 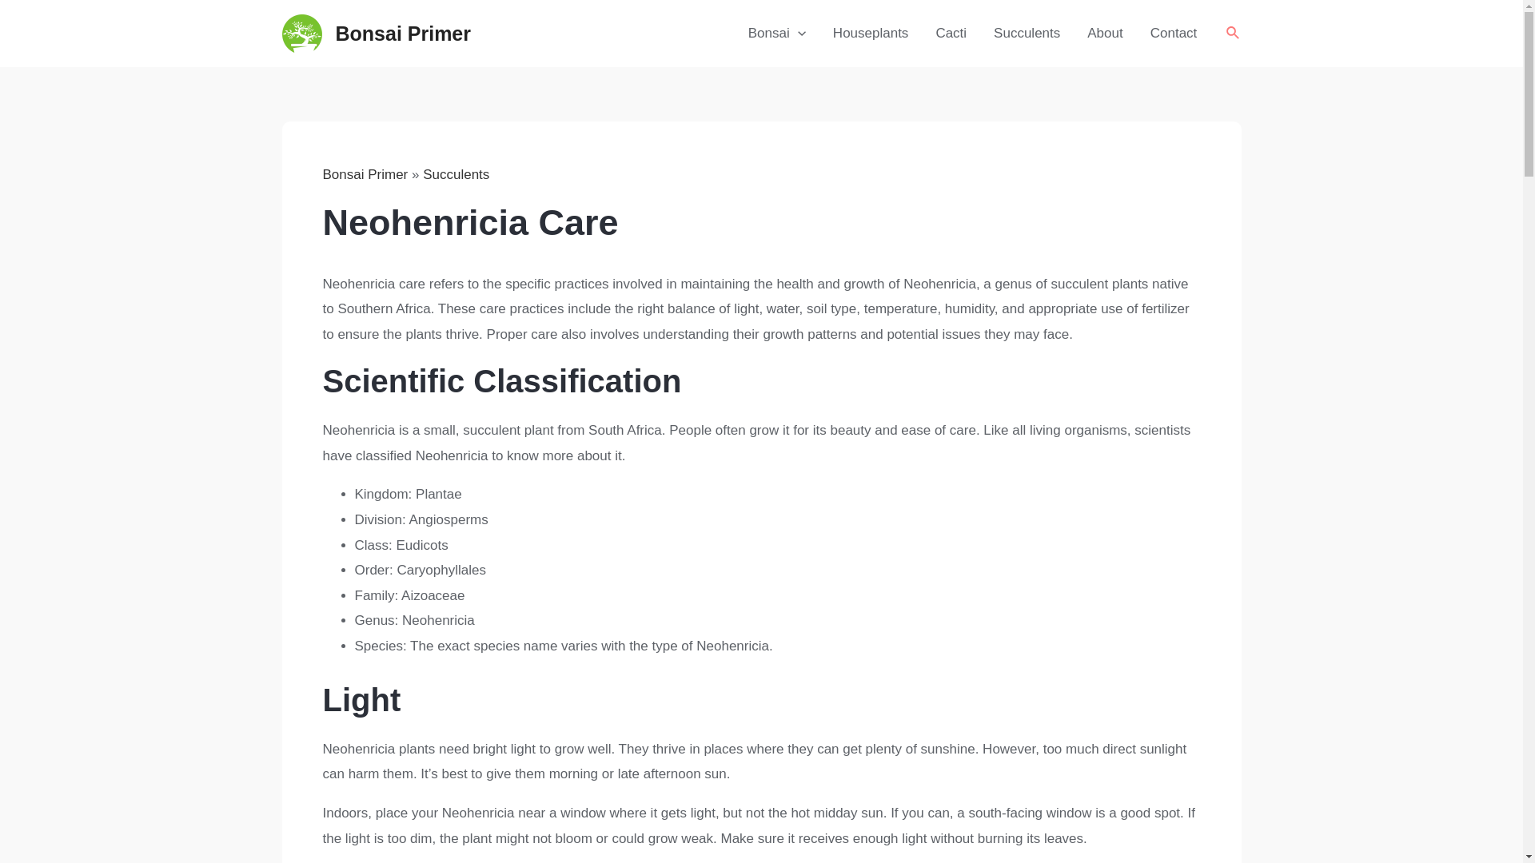 I want to click on Succulents, so click(x=1027, y=34).